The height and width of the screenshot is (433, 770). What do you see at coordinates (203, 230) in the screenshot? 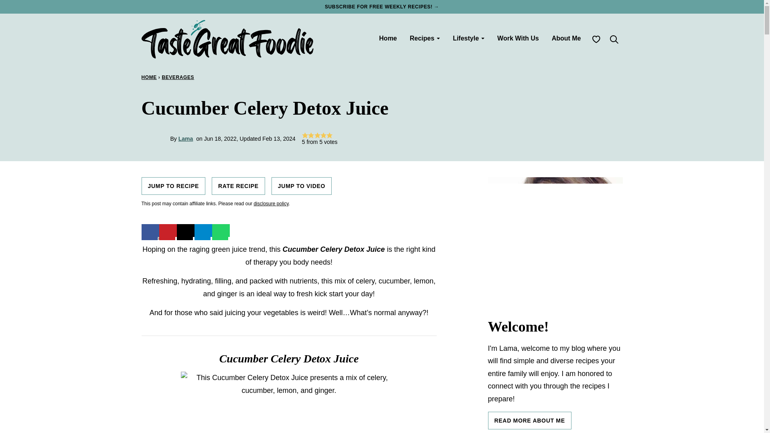
I see `Share on Telegram` at bounding box center [203, 230].